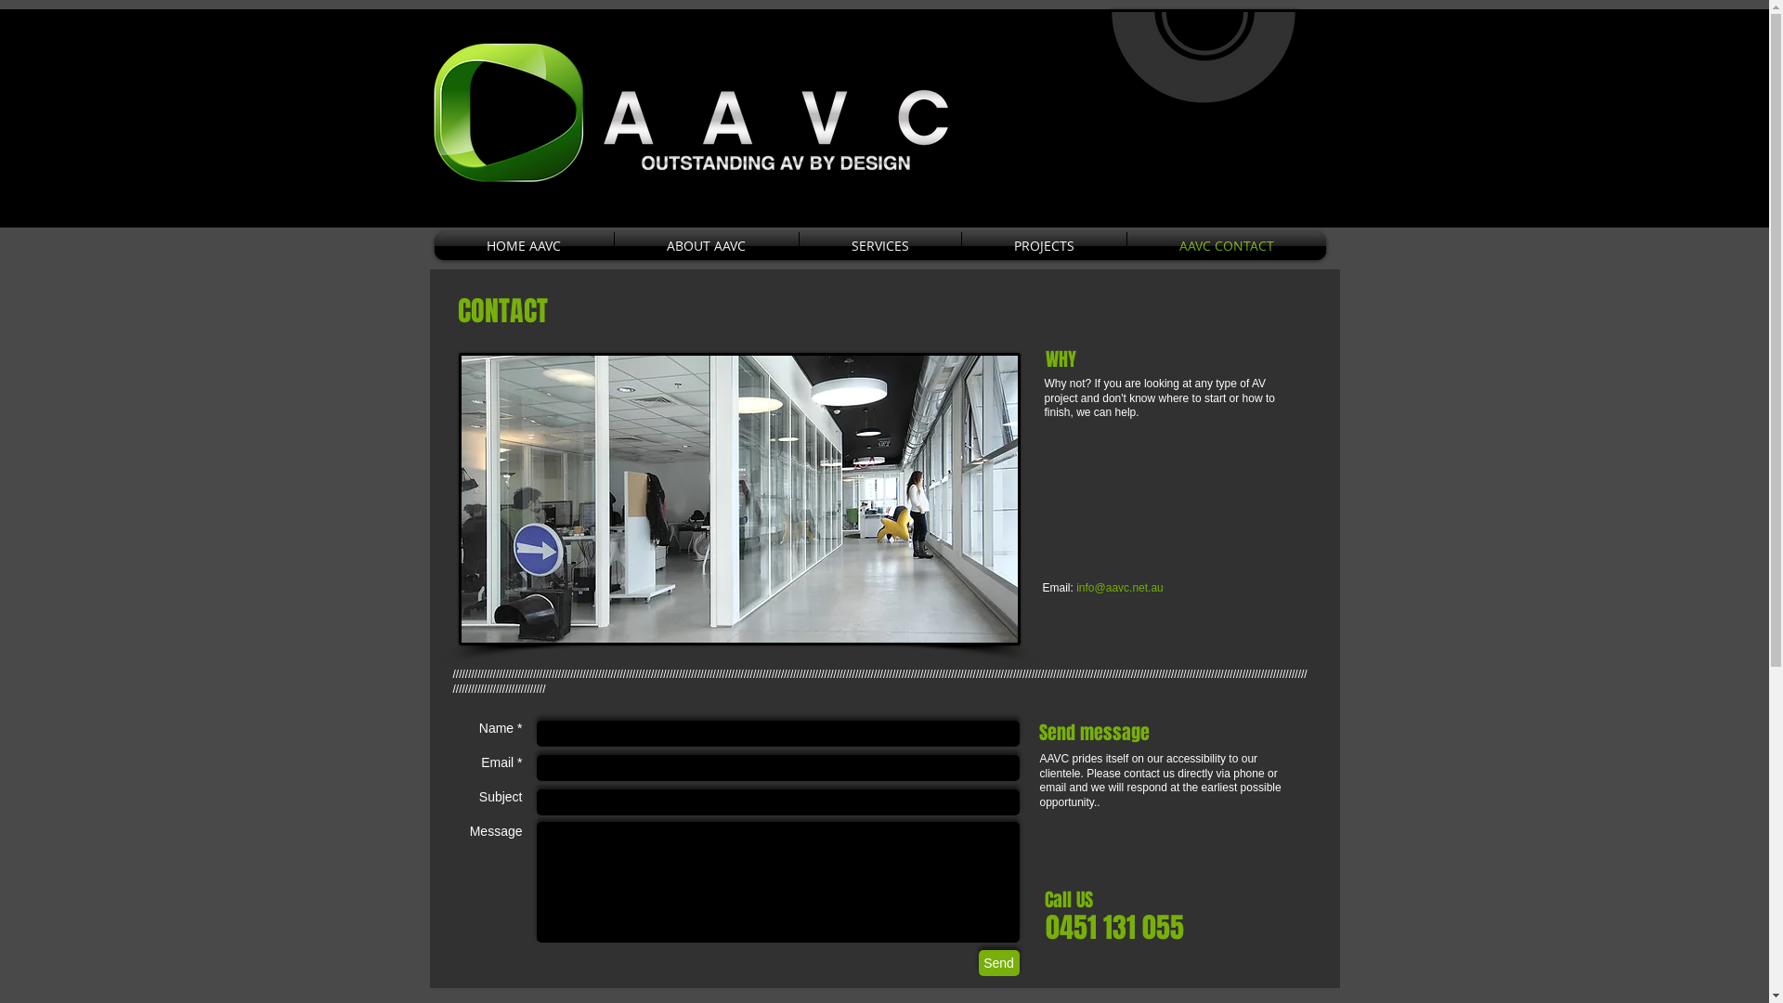 This screenshot has width=1783, height=1003. What do you see at coordinates (524, 246) in the screenshot?
I see `HOME AAVC` at bounding box center [524, 246].